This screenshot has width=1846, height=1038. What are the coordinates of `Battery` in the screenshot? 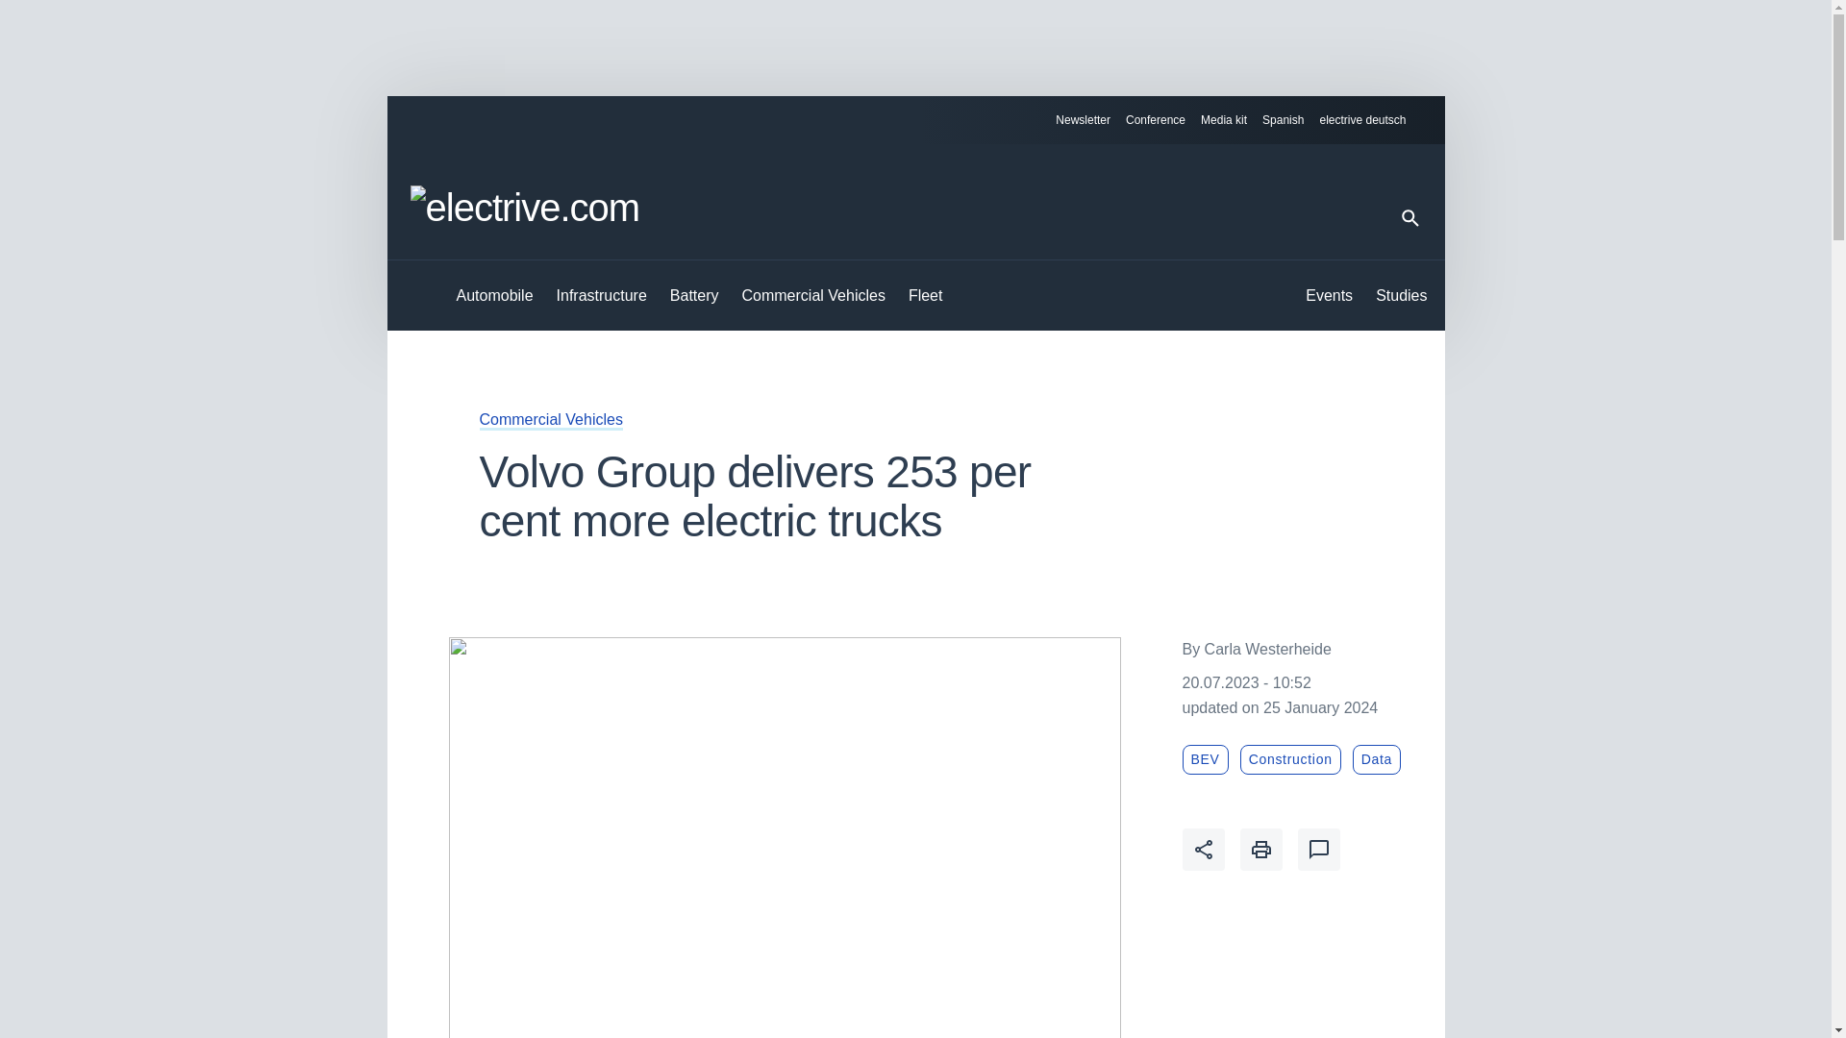 It's located at (694, 296).